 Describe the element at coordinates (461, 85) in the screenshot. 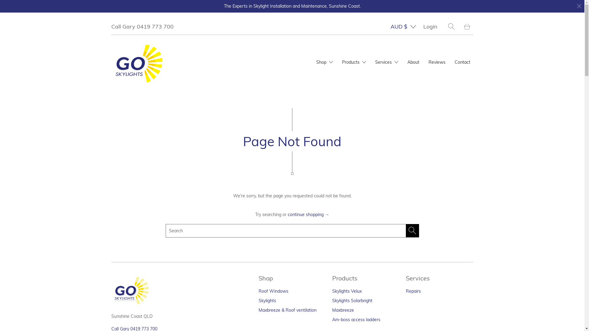

I see `SLL` at that location.